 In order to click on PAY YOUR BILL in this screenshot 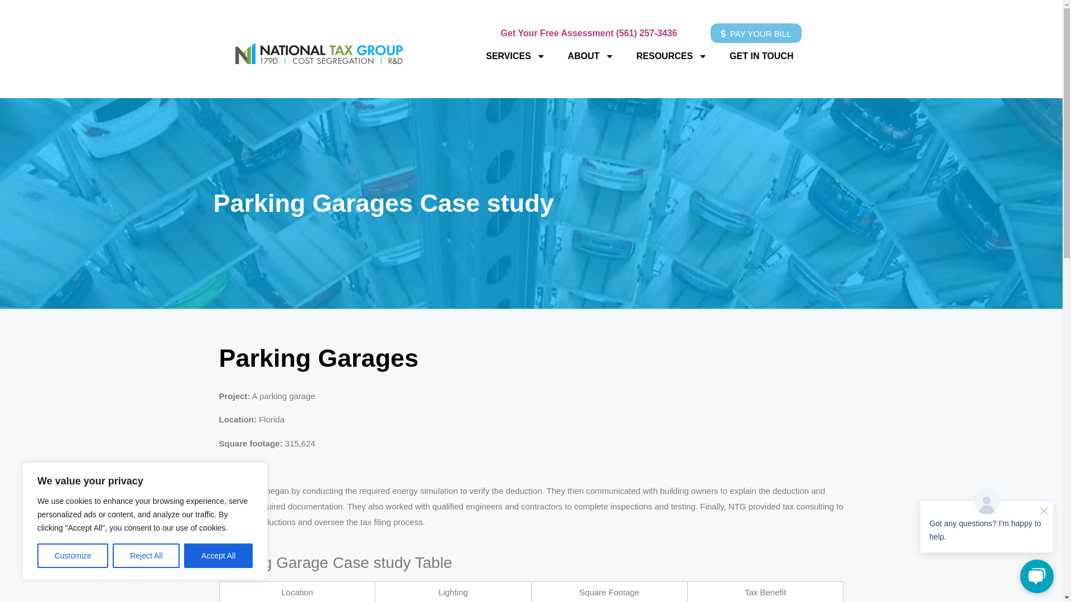, I will do `click(756, 33)`.